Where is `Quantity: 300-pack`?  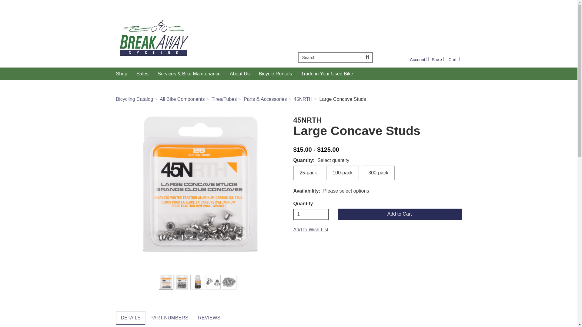
Quantity: 300-pack is located at coordinates (198, 282).